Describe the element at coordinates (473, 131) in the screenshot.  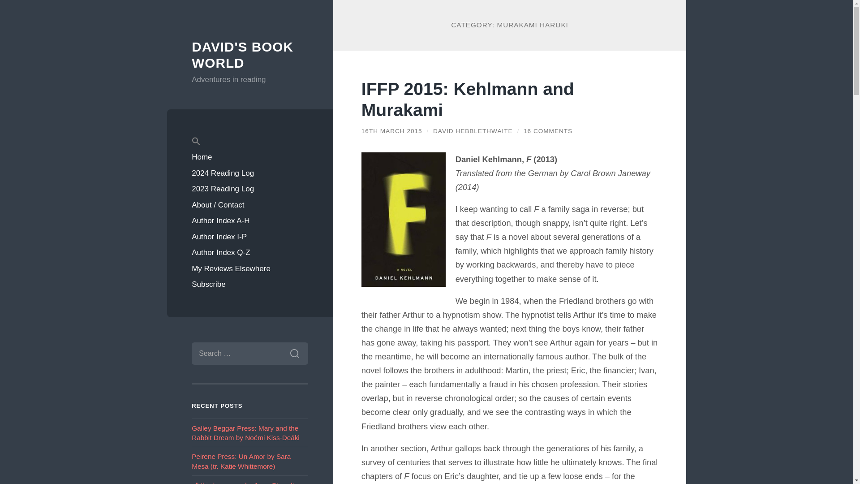
I see `Posts by David Hebblethwaite` at that location.